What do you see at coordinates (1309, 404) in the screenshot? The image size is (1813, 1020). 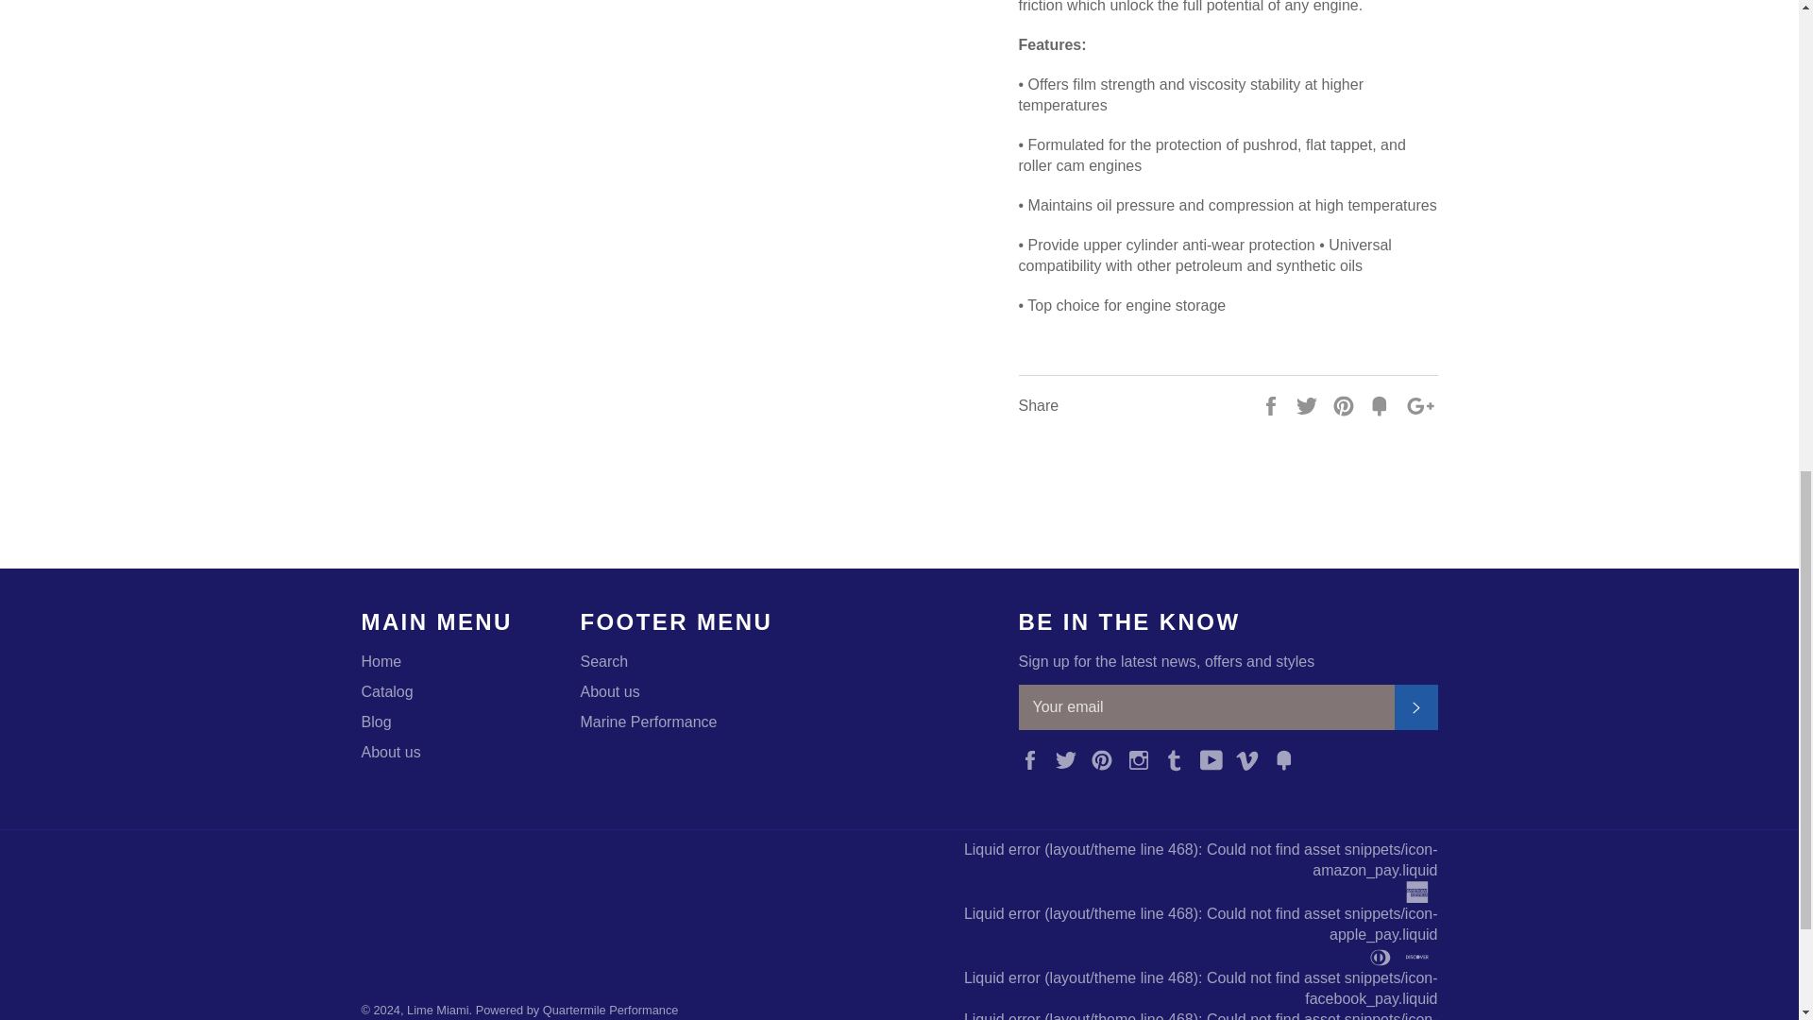 I see `Tweet` at bounding box center [1309, 404].